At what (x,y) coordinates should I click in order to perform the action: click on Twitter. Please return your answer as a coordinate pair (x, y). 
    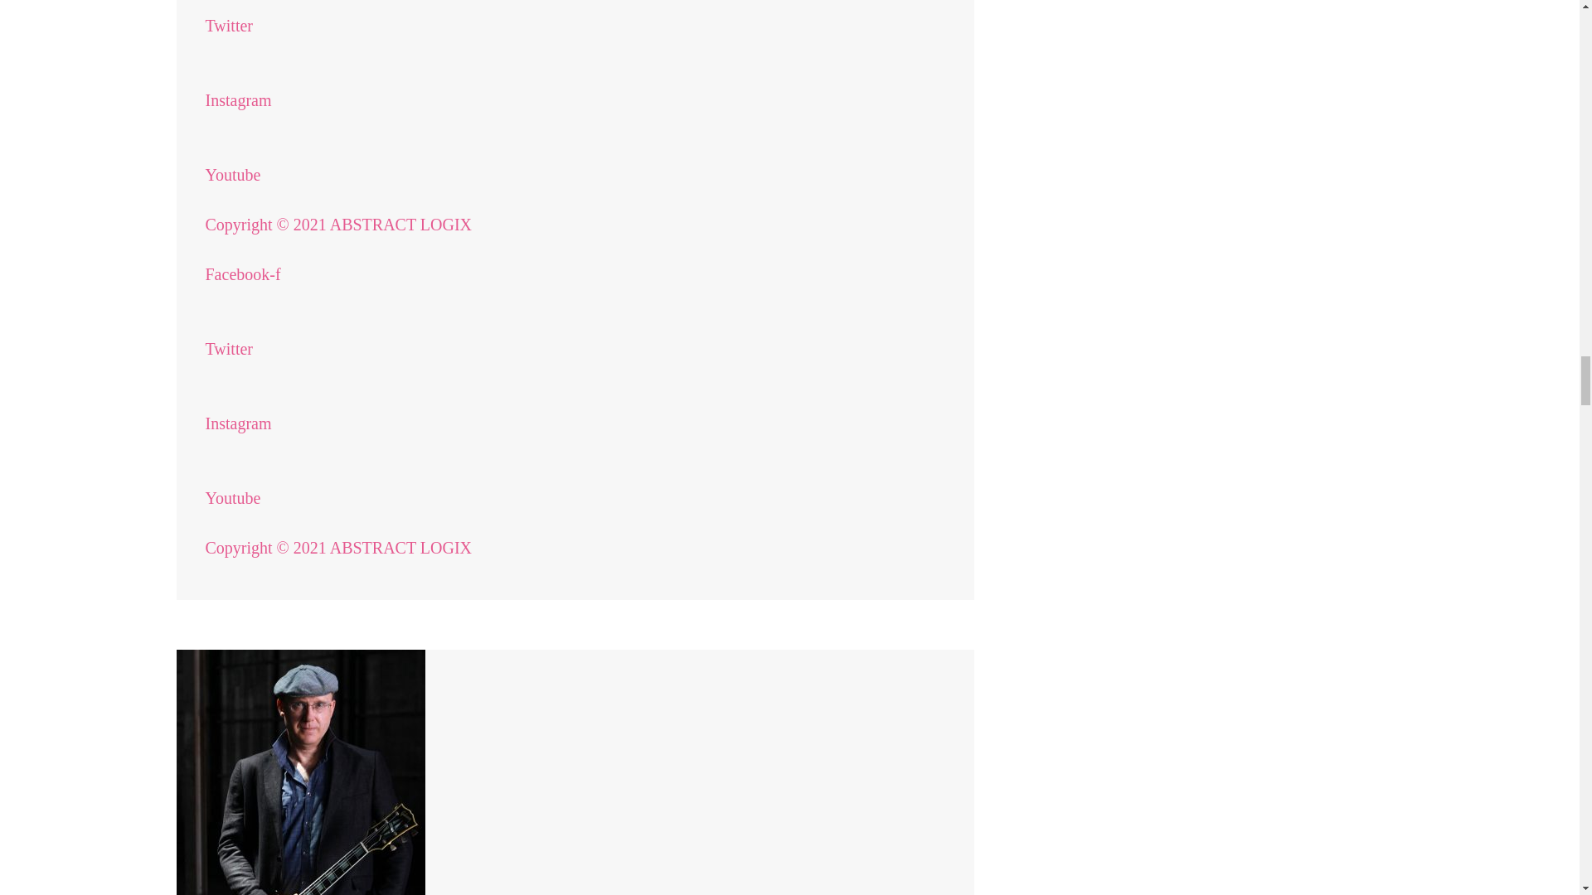
    Looking at the image, I should click on (229, 361).